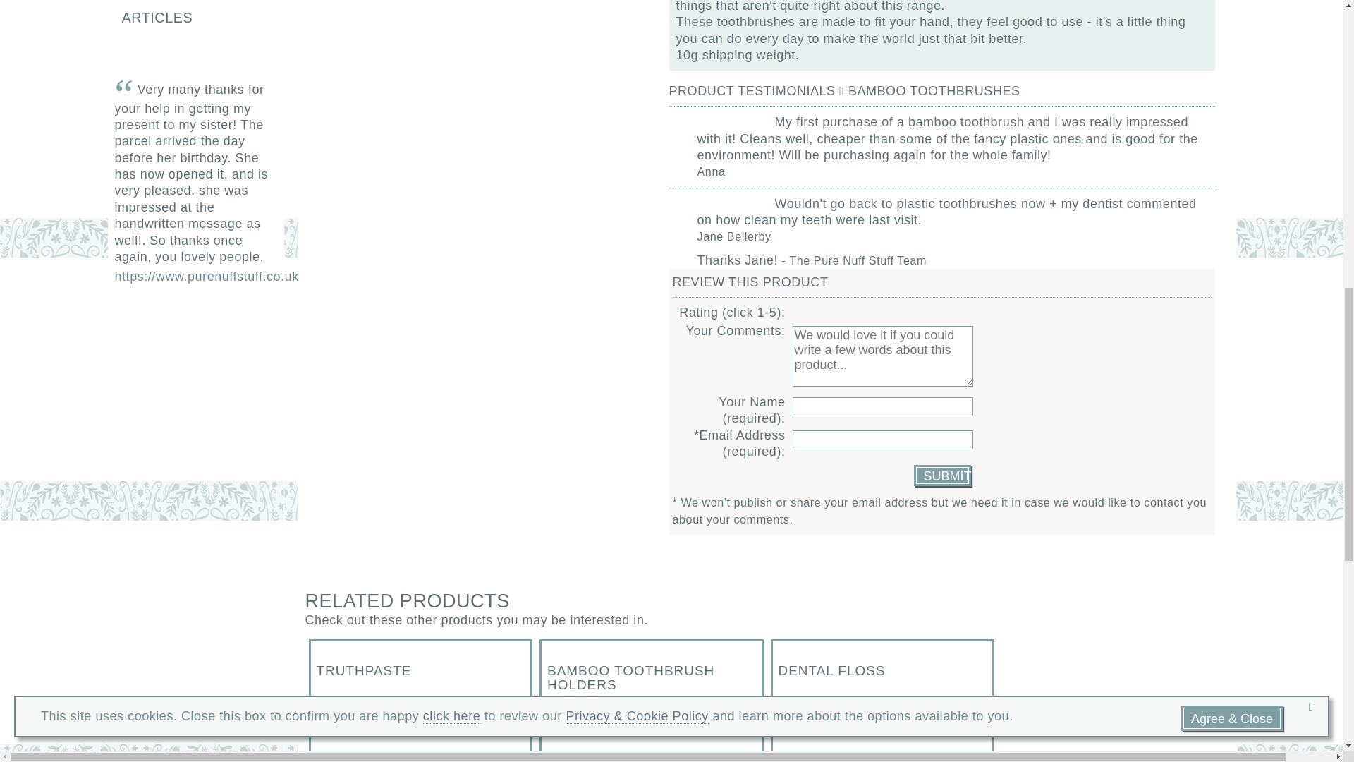  I want to click on Articles, so click(192, 17).